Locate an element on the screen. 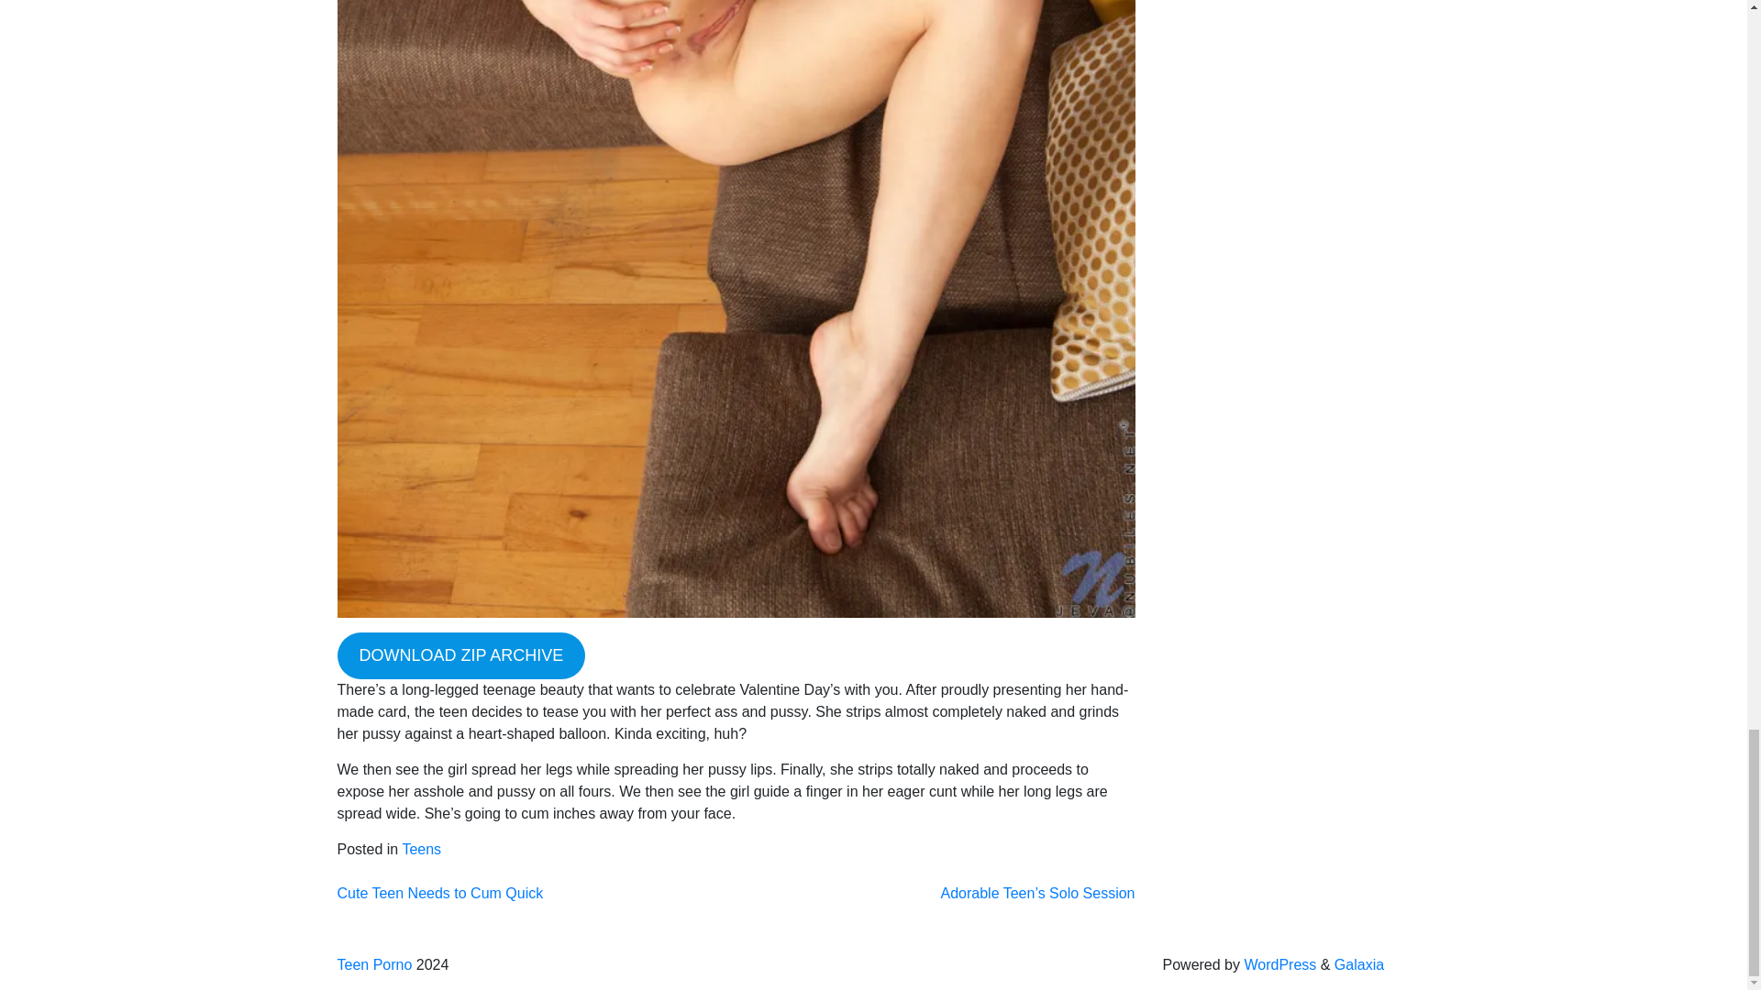  DOWNLOAD ZIP ARCHIVE is located at coordinates (462, 655).